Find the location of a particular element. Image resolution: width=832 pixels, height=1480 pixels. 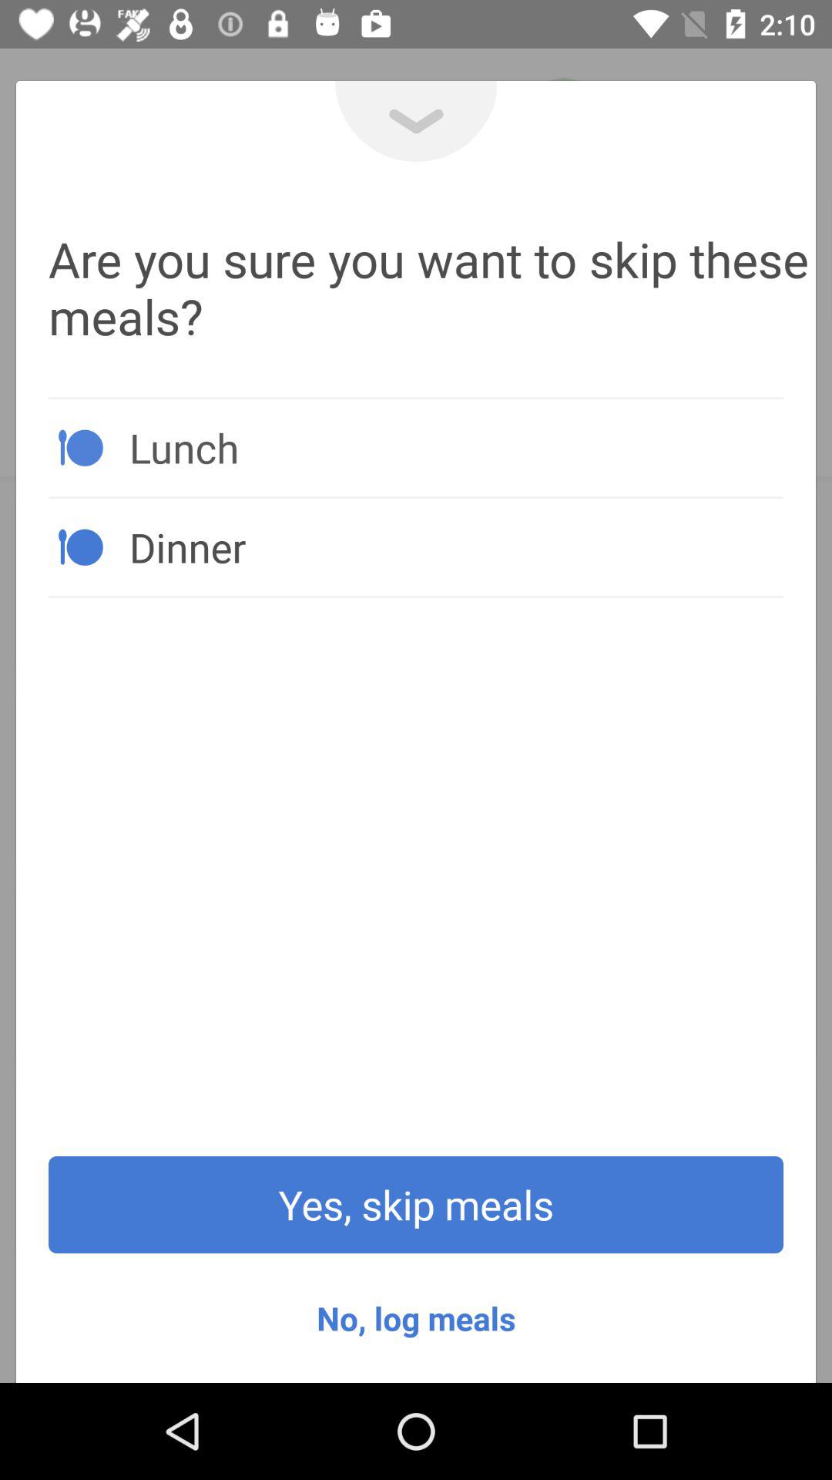

tap the item below lunch item is located at coordinates (456, 547).